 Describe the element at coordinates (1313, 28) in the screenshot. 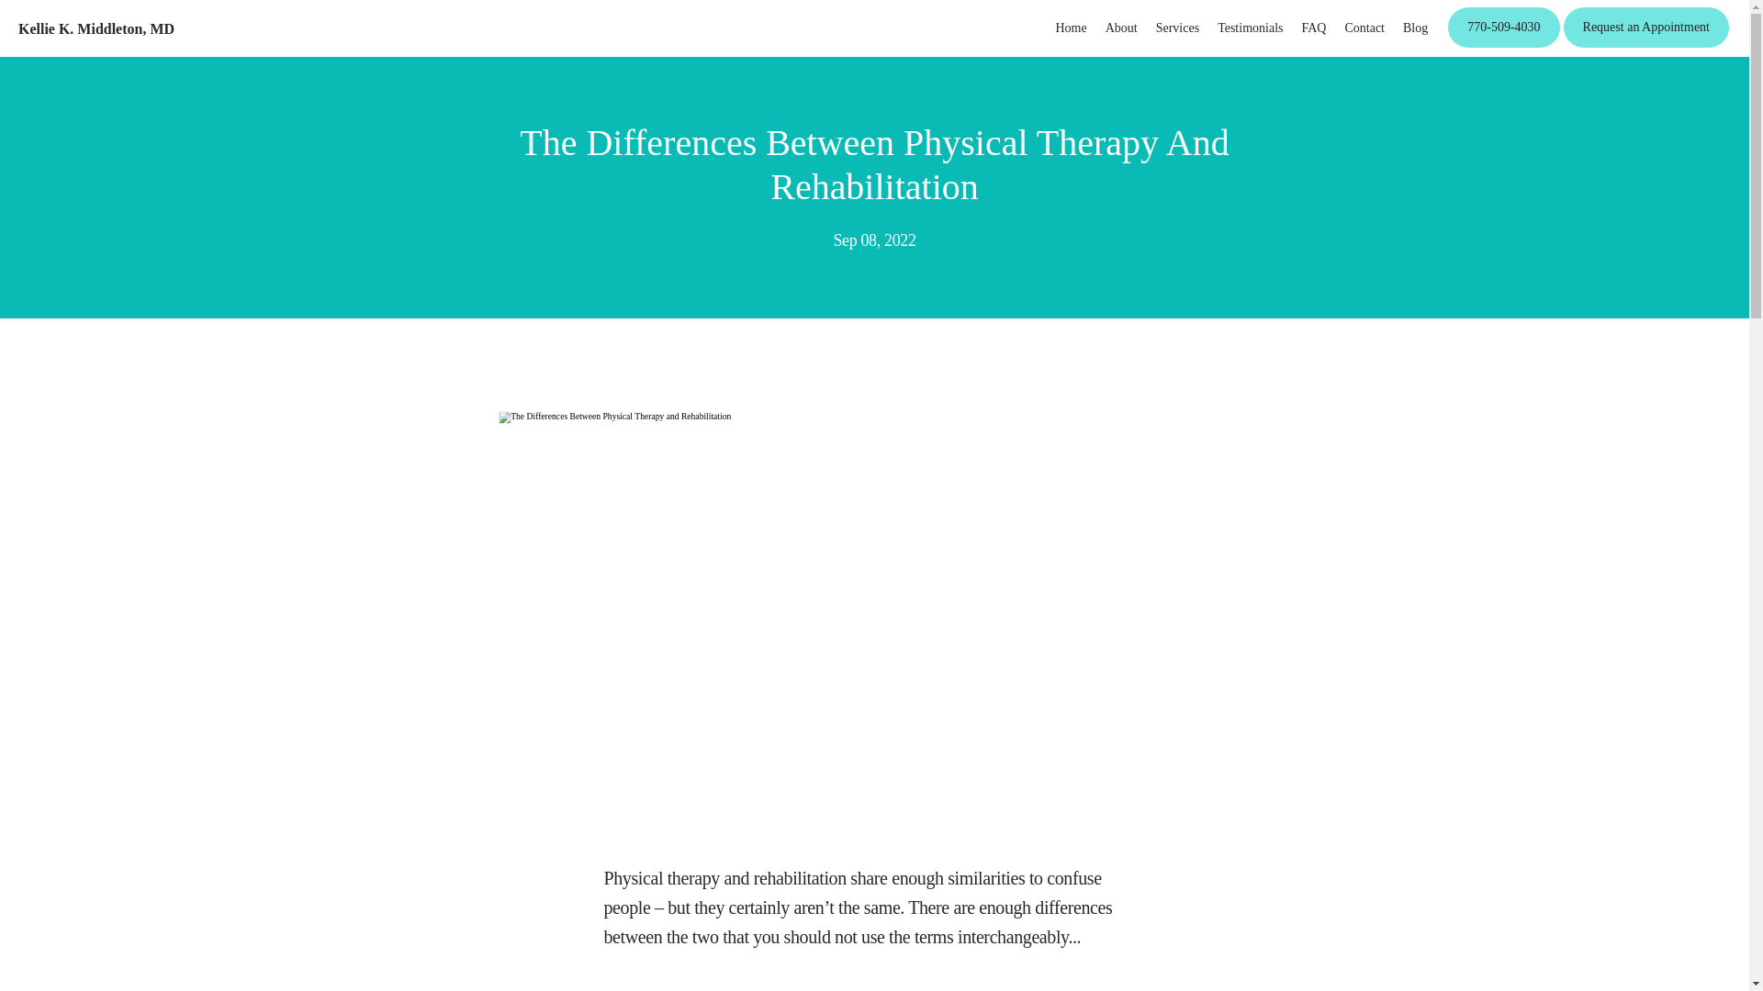

I see `FAQ` at that location.